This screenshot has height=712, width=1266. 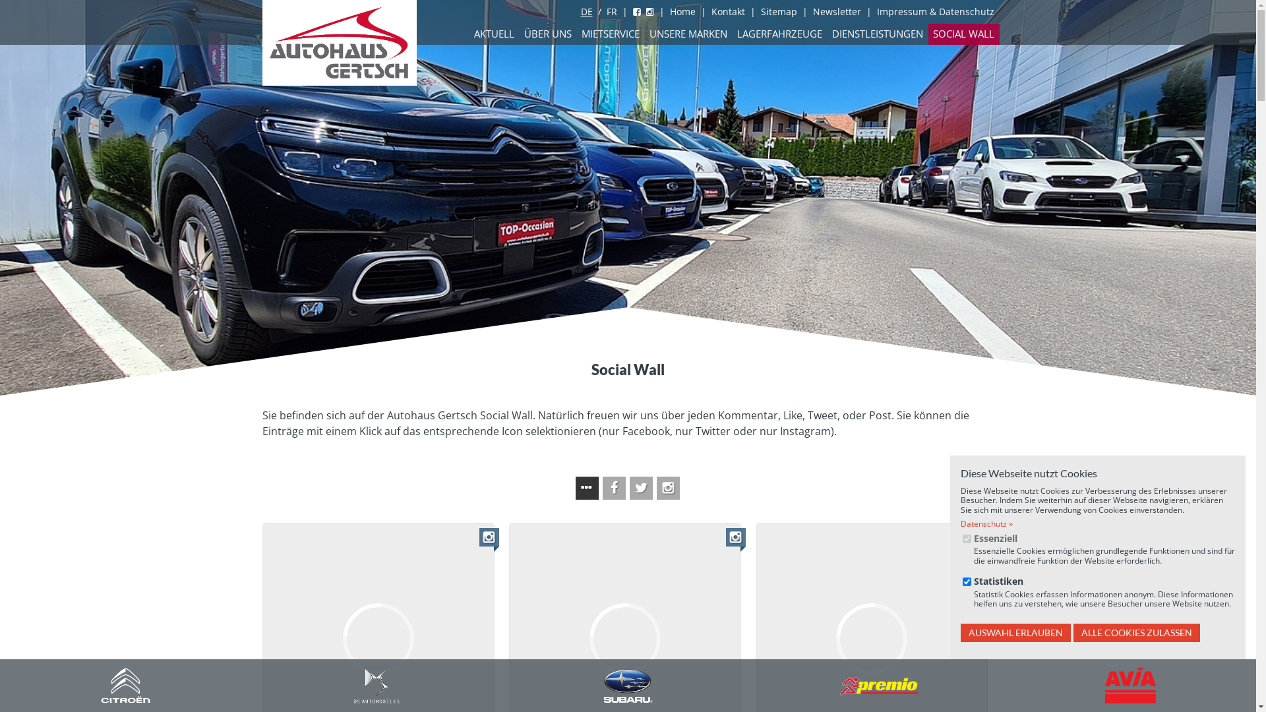 What do you see at coordinates (650, 12) in the screenshot?
I see `Instagram` at bounding box center [650, 12].